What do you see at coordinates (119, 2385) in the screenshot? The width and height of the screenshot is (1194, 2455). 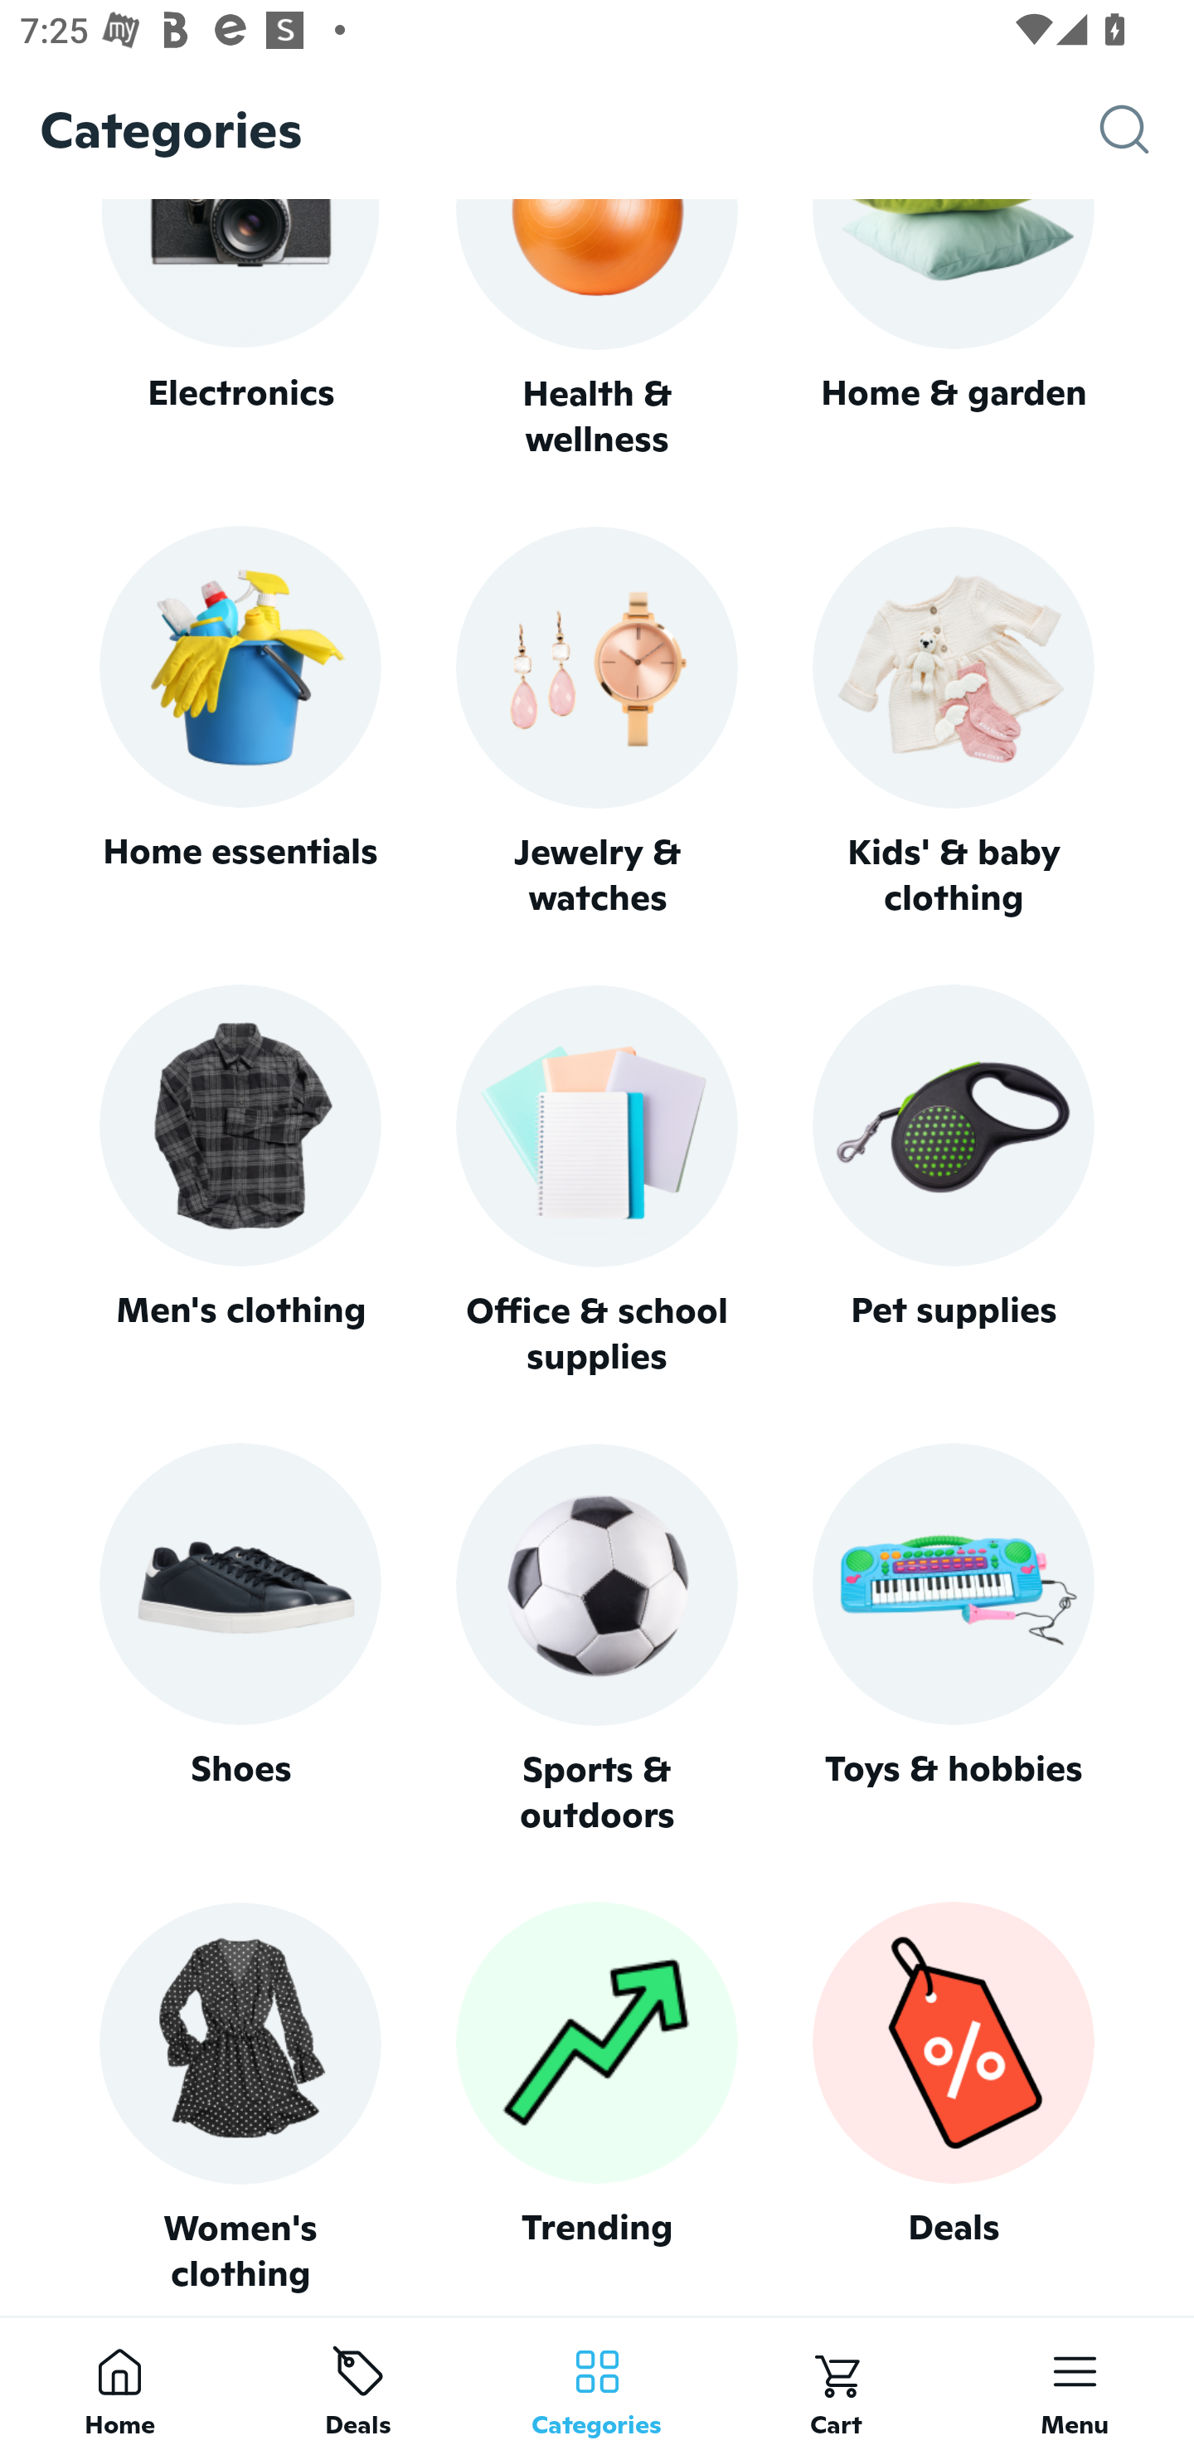 I see `Home` at bounding box center [119, 2385].